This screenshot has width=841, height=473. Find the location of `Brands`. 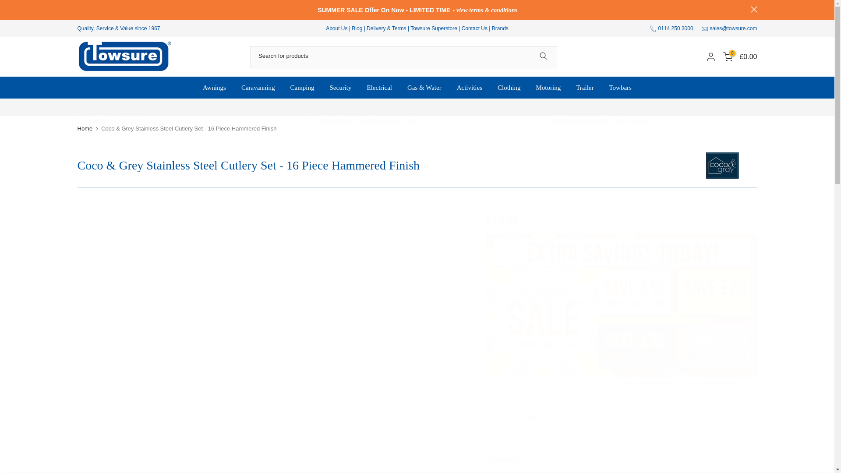

Brands is located at coordinates (500, 28).